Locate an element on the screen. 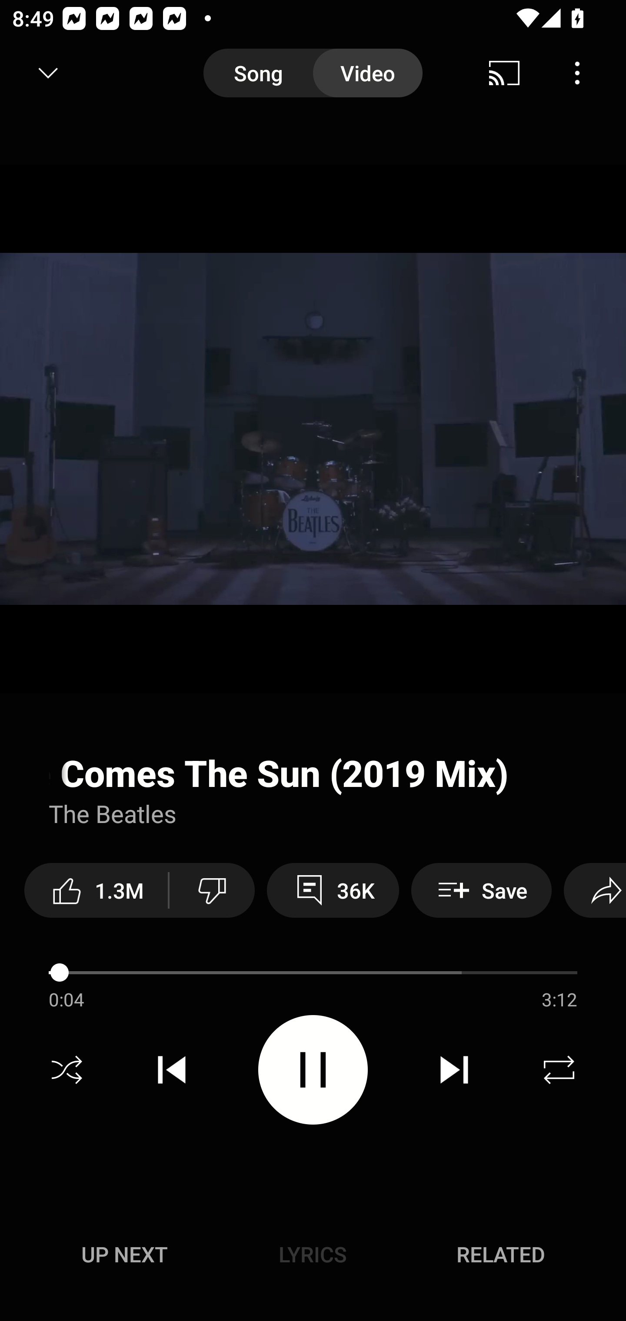 Image resolution: width=626 pixels, height=1321 pixels. Pause video is located at coordinates (313, 1069).